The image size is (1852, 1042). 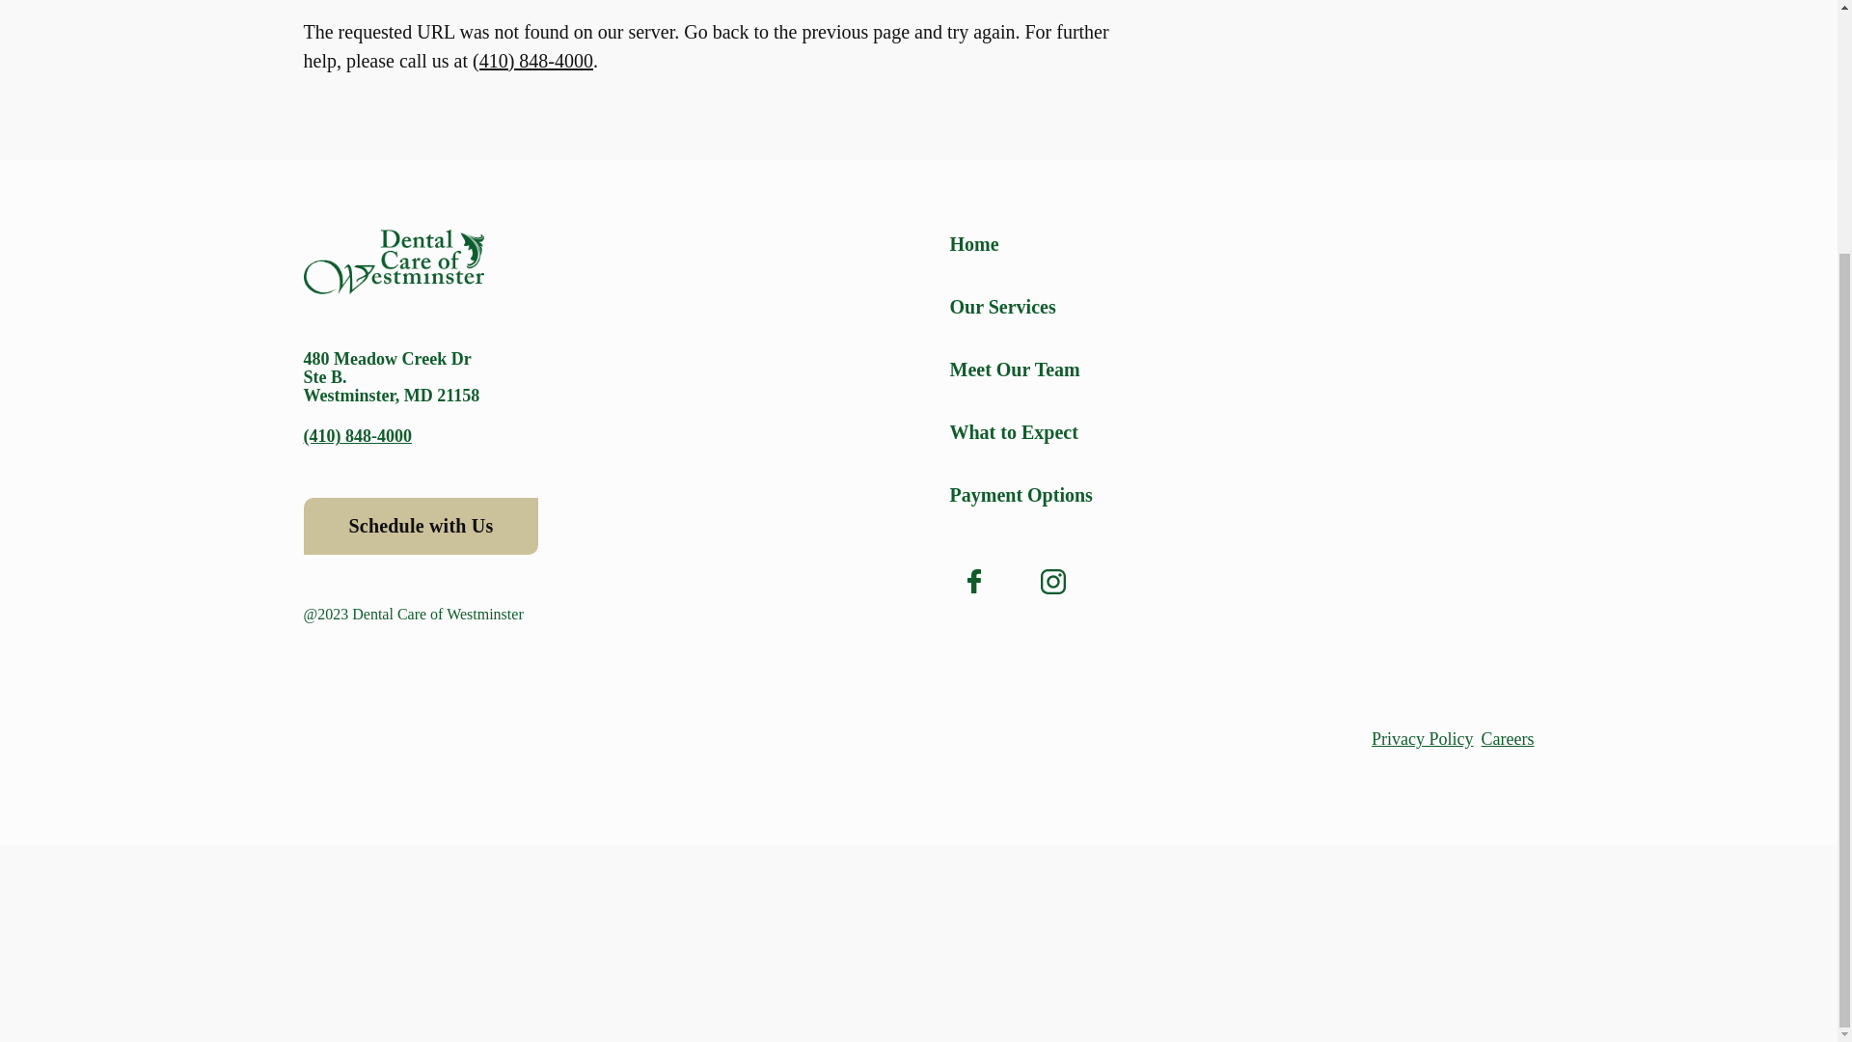 What do you see at coordinates (1240, 307) in the screenshot?
I see `Our Services` at bounding box center [1240, 307].